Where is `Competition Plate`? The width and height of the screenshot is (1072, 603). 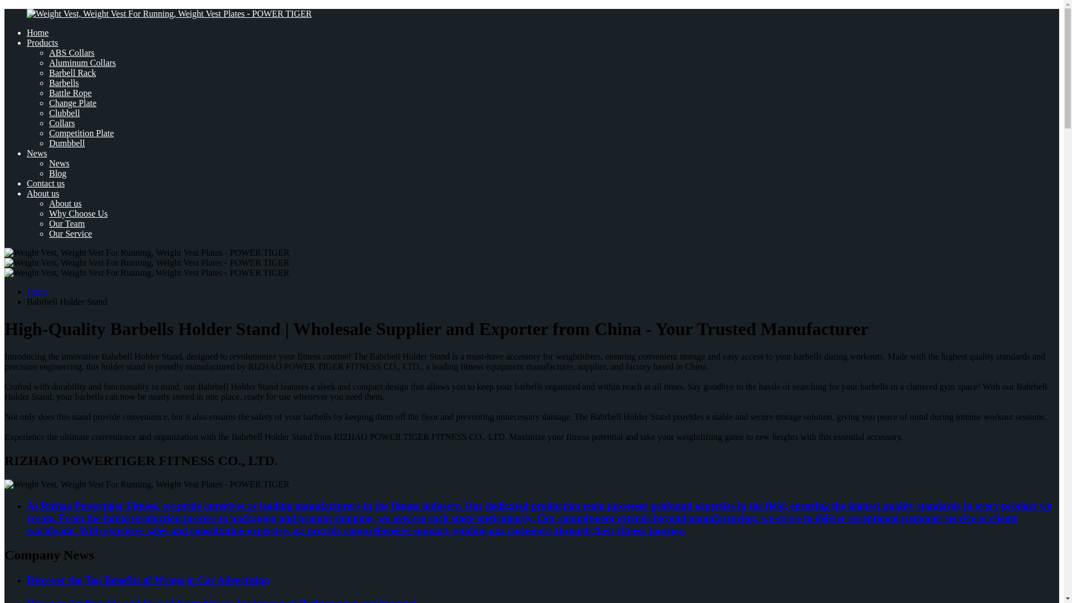 Competition Plate is located at coordinates (82, 133).